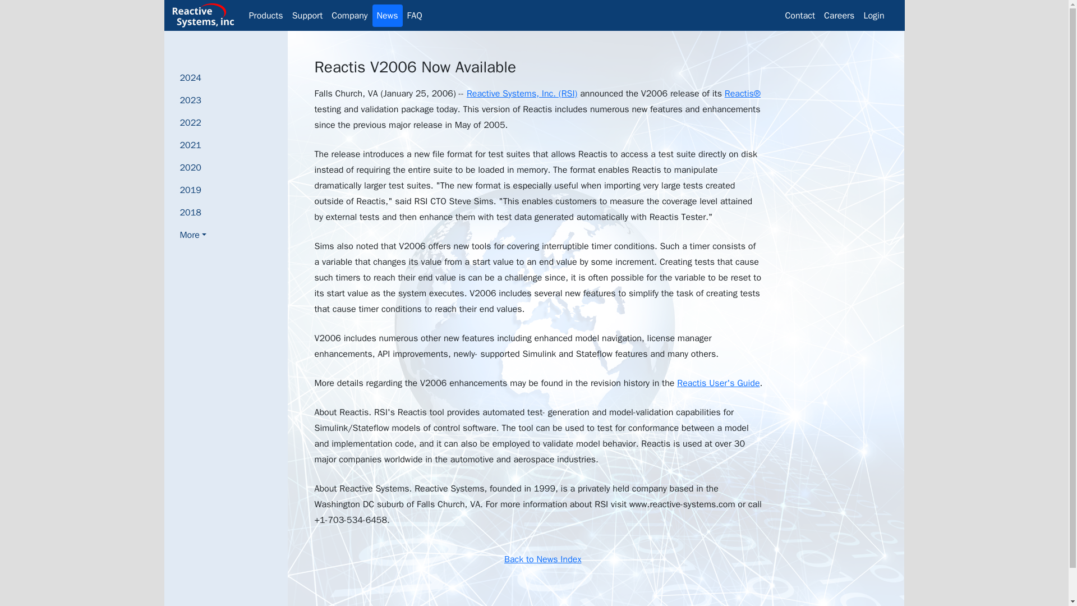  Describe the element at coordinates (349, 15) in the screenshot. I see `Company` at that location.